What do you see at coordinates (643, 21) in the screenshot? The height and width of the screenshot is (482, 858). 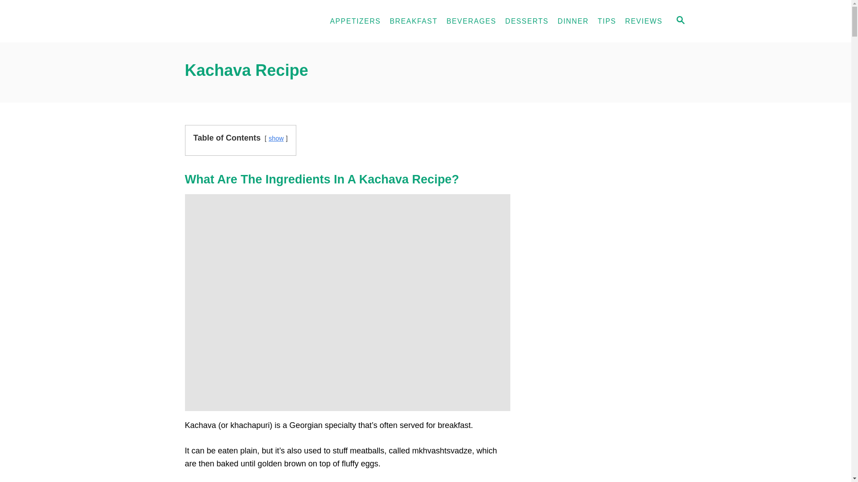 I see `REVIEWS` at bounding box center [643, 21].